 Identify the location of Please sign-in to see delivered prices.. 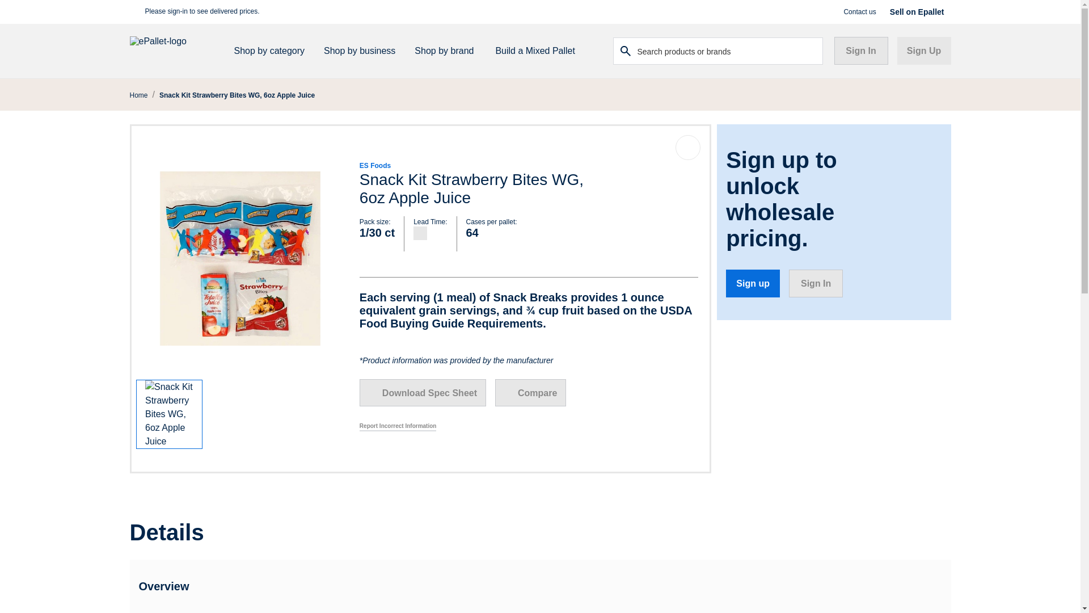
(202, 12).